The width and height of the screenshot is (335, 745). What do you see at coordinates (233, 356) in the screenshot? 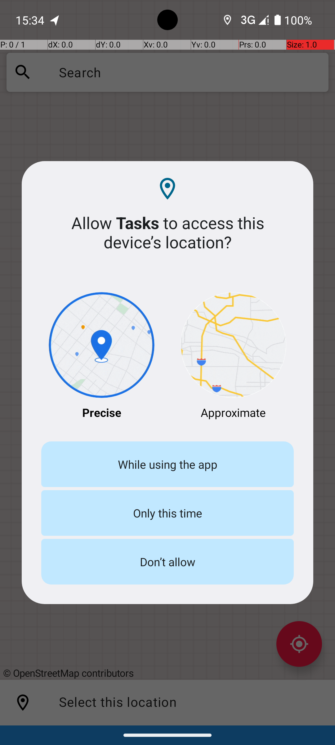
I see `Approximate` at bounding box center [233, 356].